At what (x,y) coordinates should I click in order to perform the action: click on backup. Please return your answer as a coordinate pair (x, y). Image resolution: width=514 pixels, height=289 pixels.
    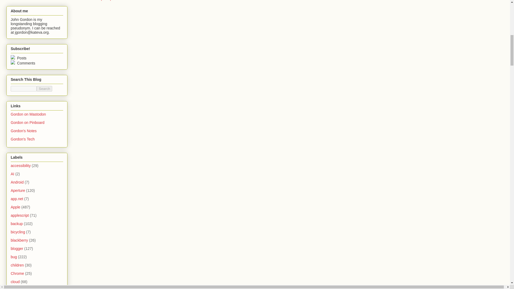
    Looking at the image, I should click on (17, 224).